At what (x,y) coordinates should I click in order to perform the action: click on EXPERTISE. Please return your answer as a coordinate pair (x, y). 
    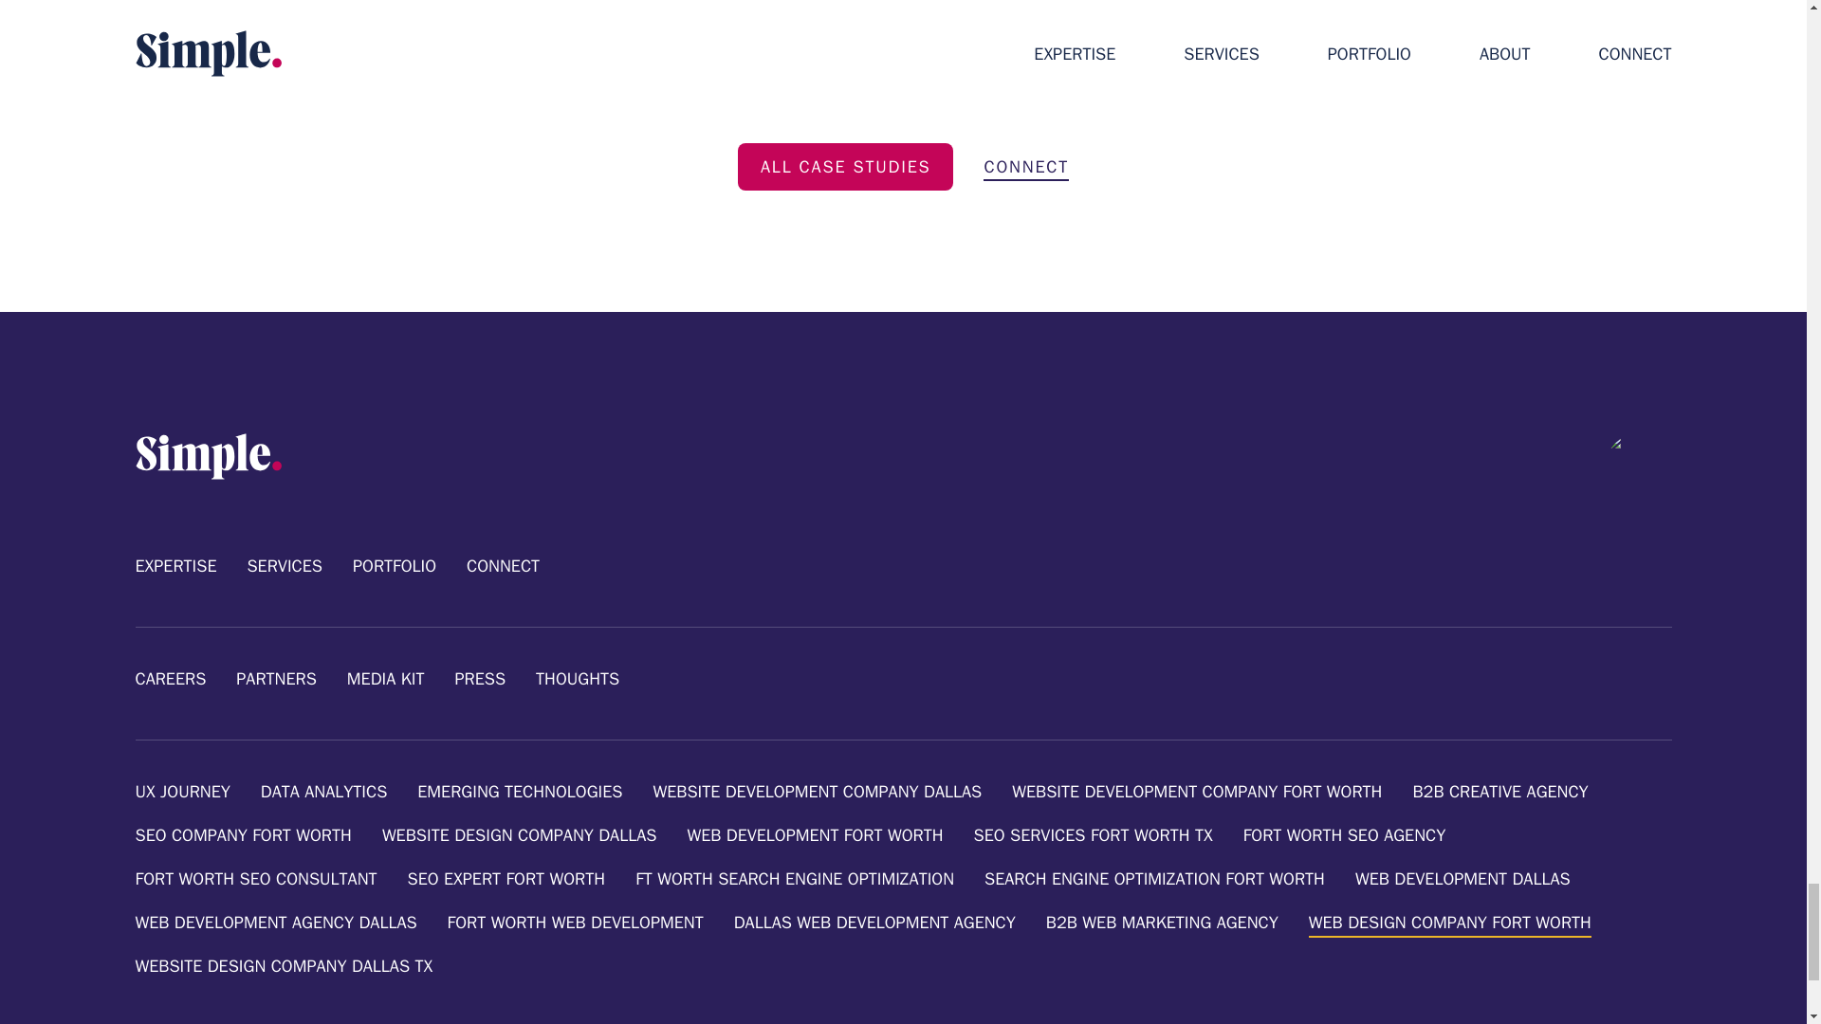
    Looking at the image, I should click on (175, 567).